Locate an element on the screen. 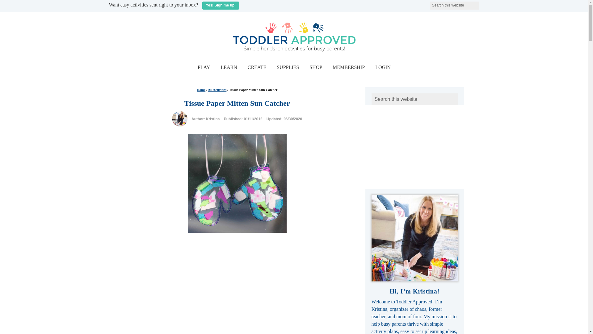 The width and height of the screenshot is (593, 334). Yes! Sign me up! is located at coordinates (221, 6).